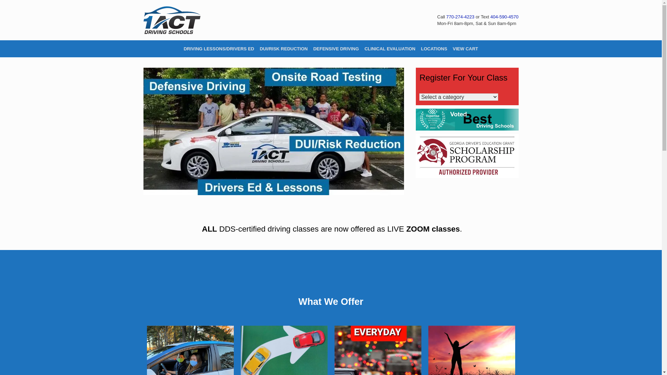  I want to click on DUI/RISK REDUCTION, so click(284, 49).